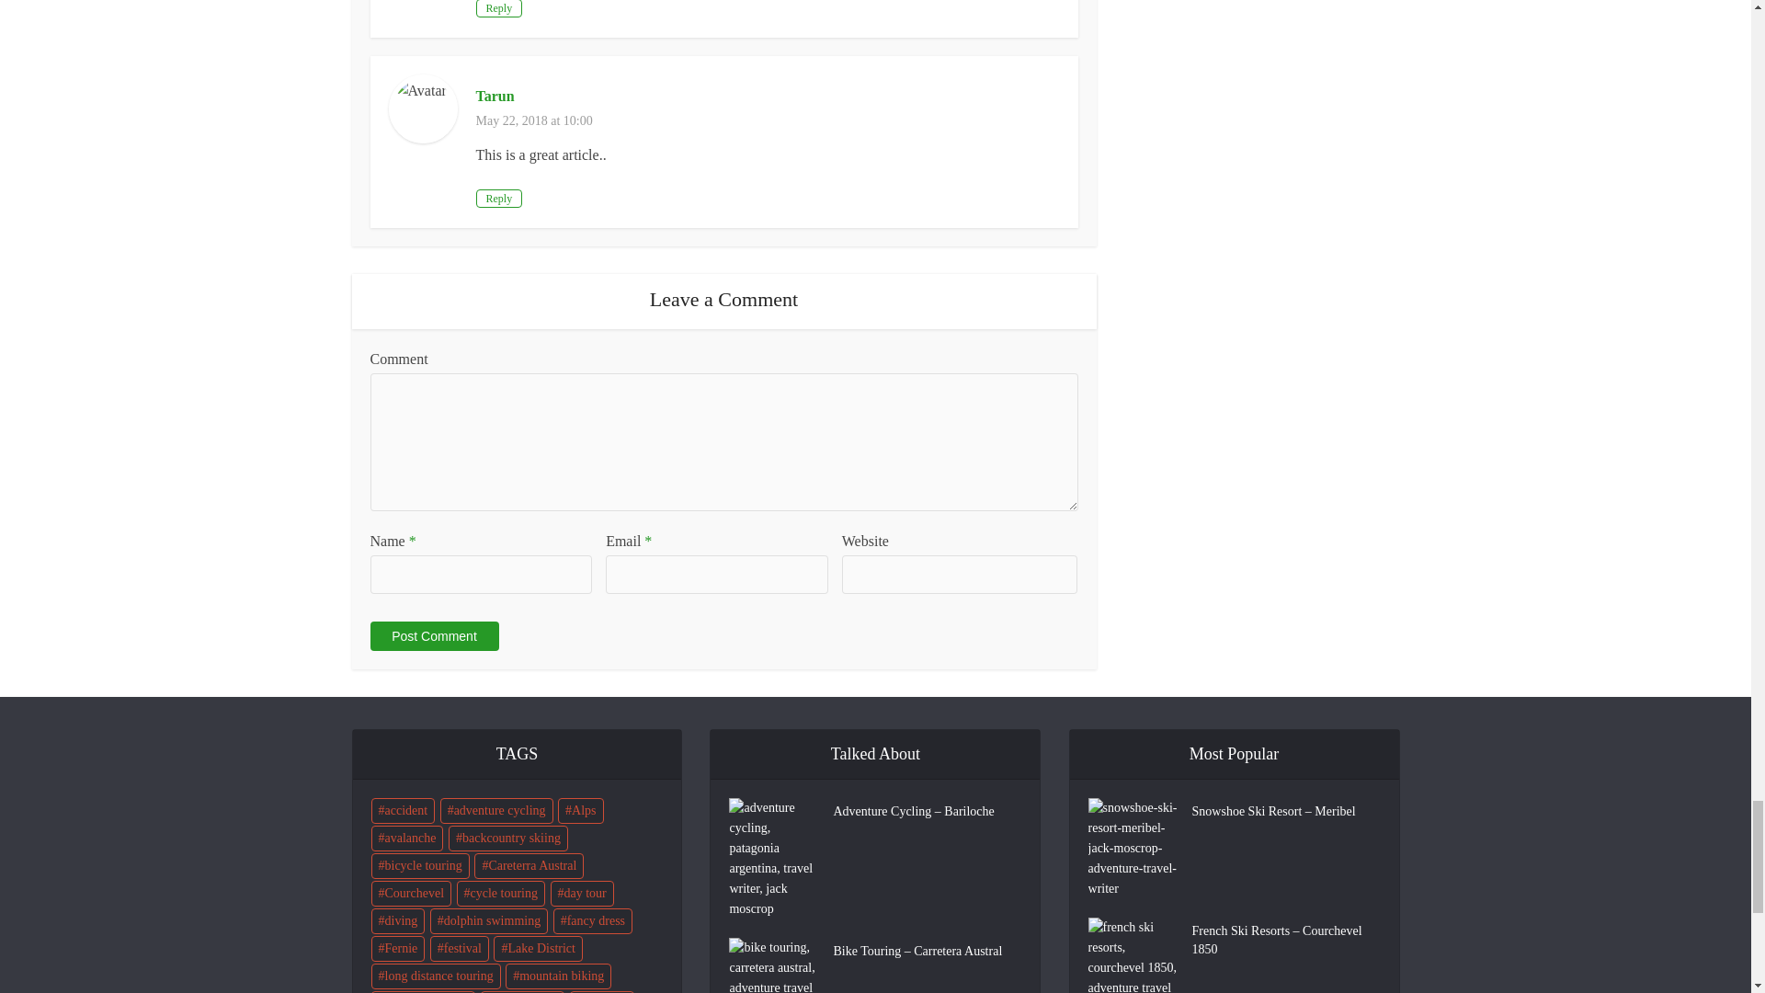 This screenshot has width=1765, height=993. I want to click on Post Comment, so click(433, 636).